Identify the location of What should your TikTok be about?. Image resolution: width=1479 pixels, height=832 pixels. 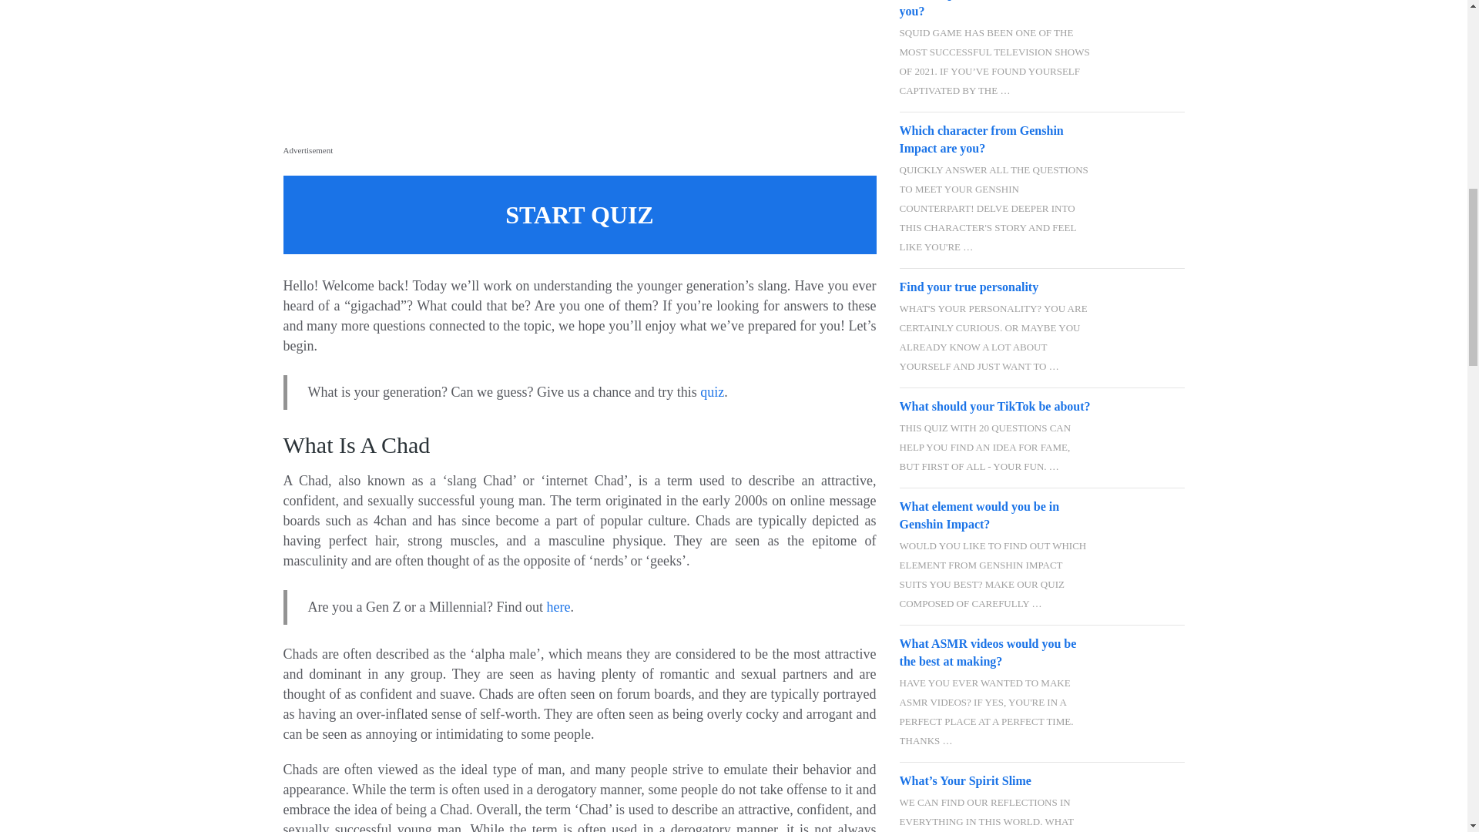
(1146, 425).